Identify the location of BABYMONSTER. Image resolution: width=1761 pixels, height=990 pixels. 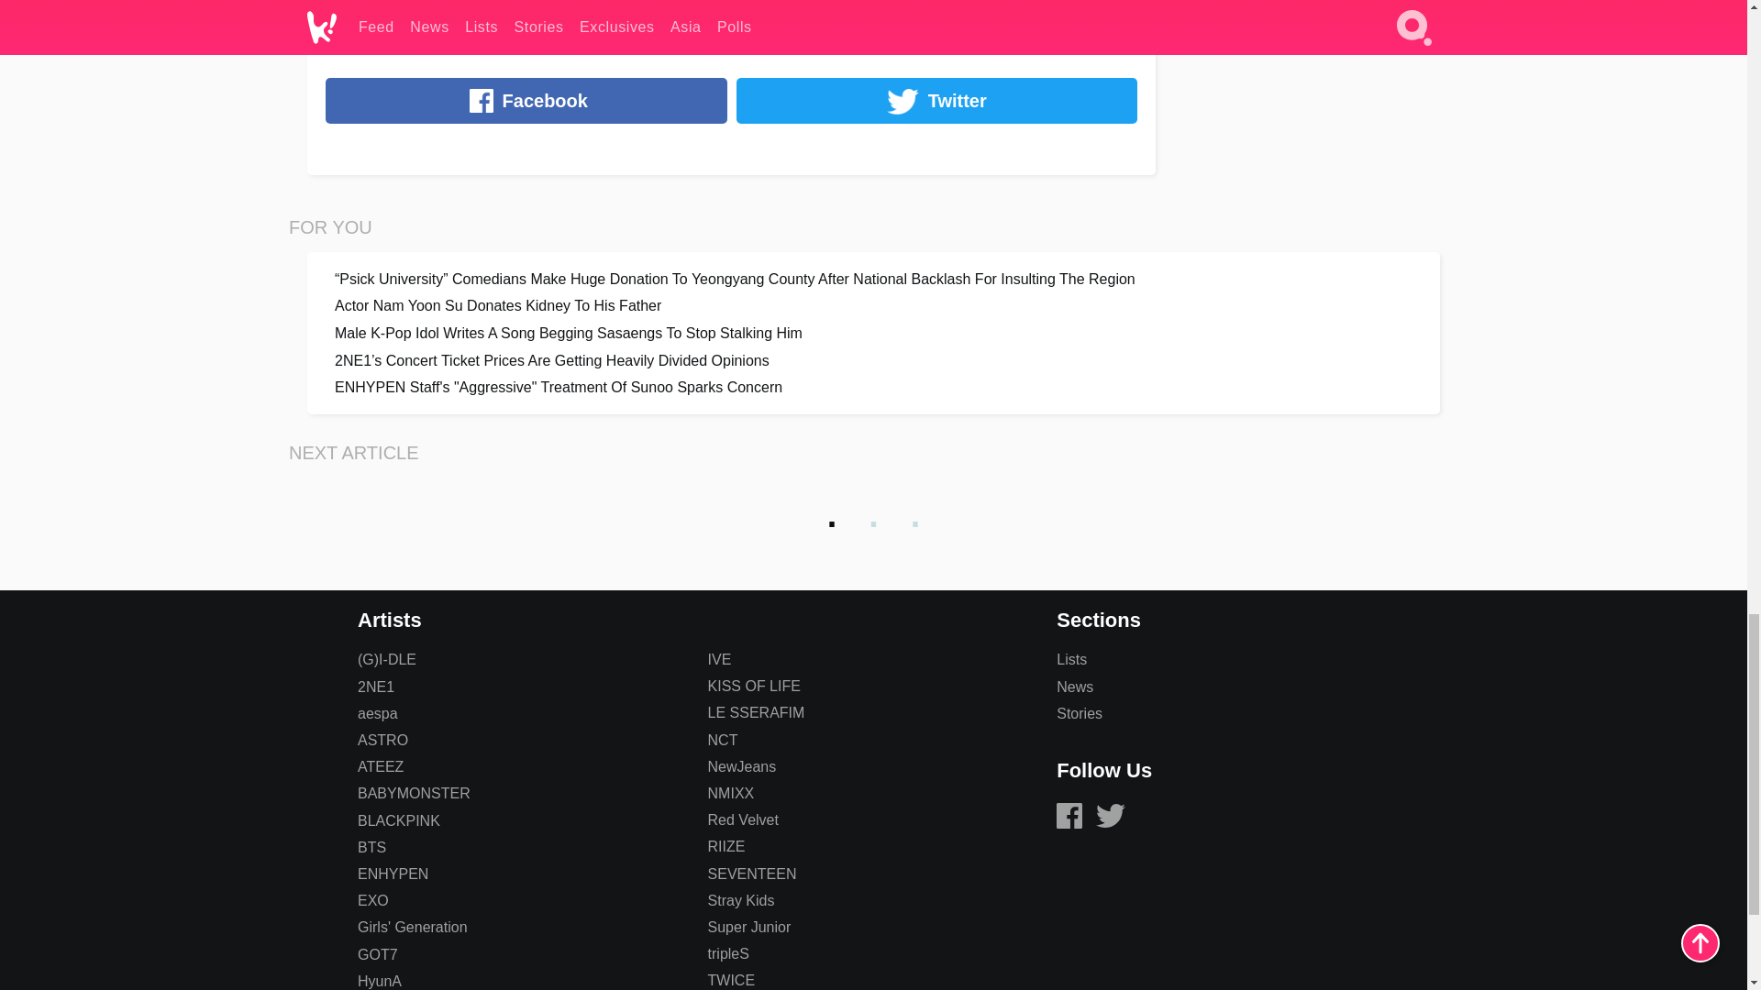
(413, 793).